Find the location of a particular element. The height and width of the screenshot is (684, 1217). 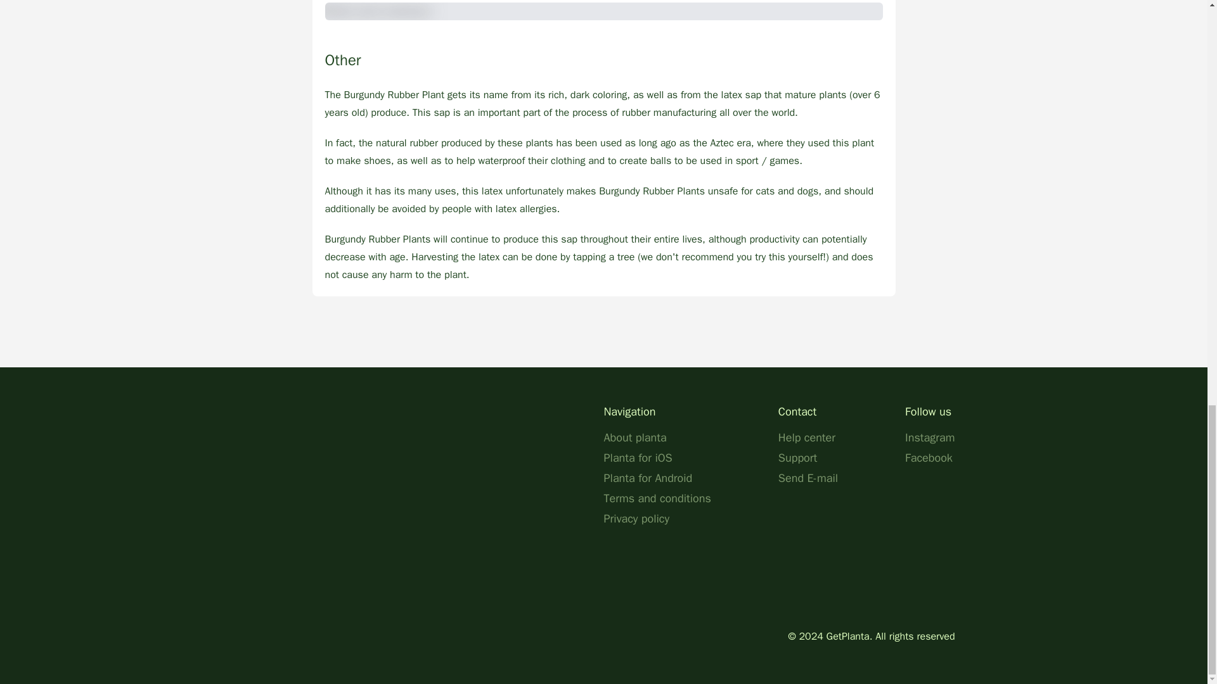

Instagram is located at coordinates (929, 438).